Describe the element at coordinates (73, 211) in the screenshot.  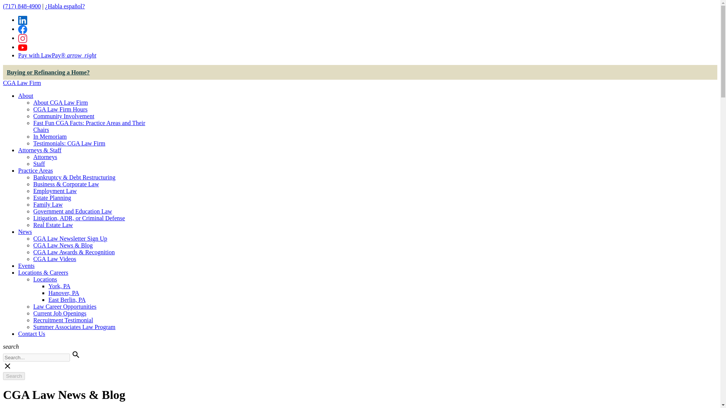
I see `Government and Education Law` at that location.